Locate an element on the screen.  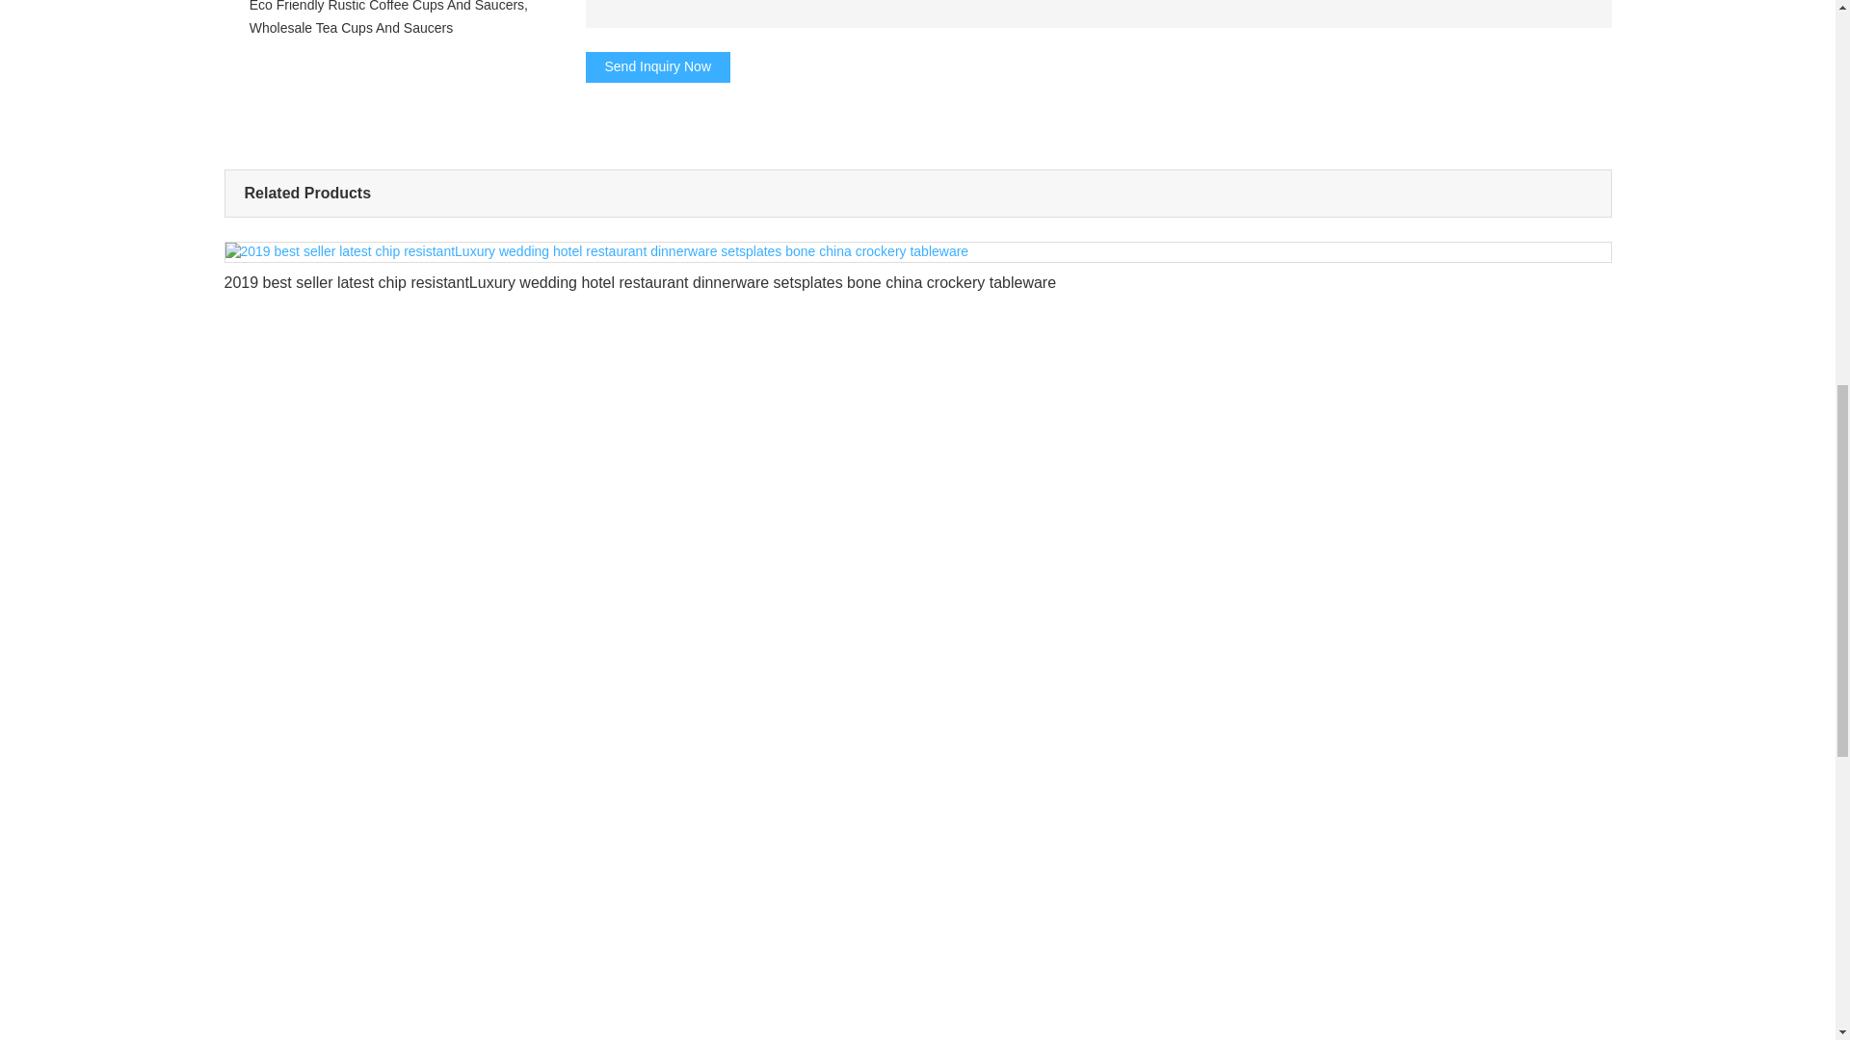
Send Inquiry Now is located at coordinates (658, 67).